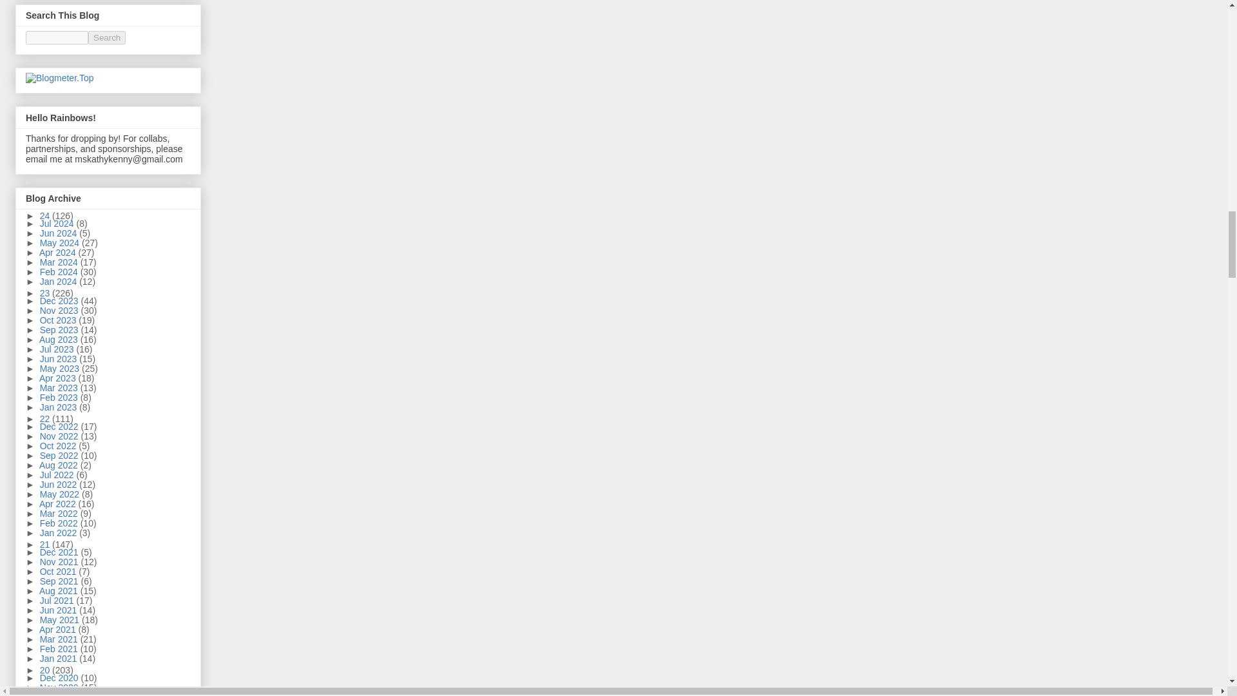  I want to click on Jun 2024, so click(59, 233).